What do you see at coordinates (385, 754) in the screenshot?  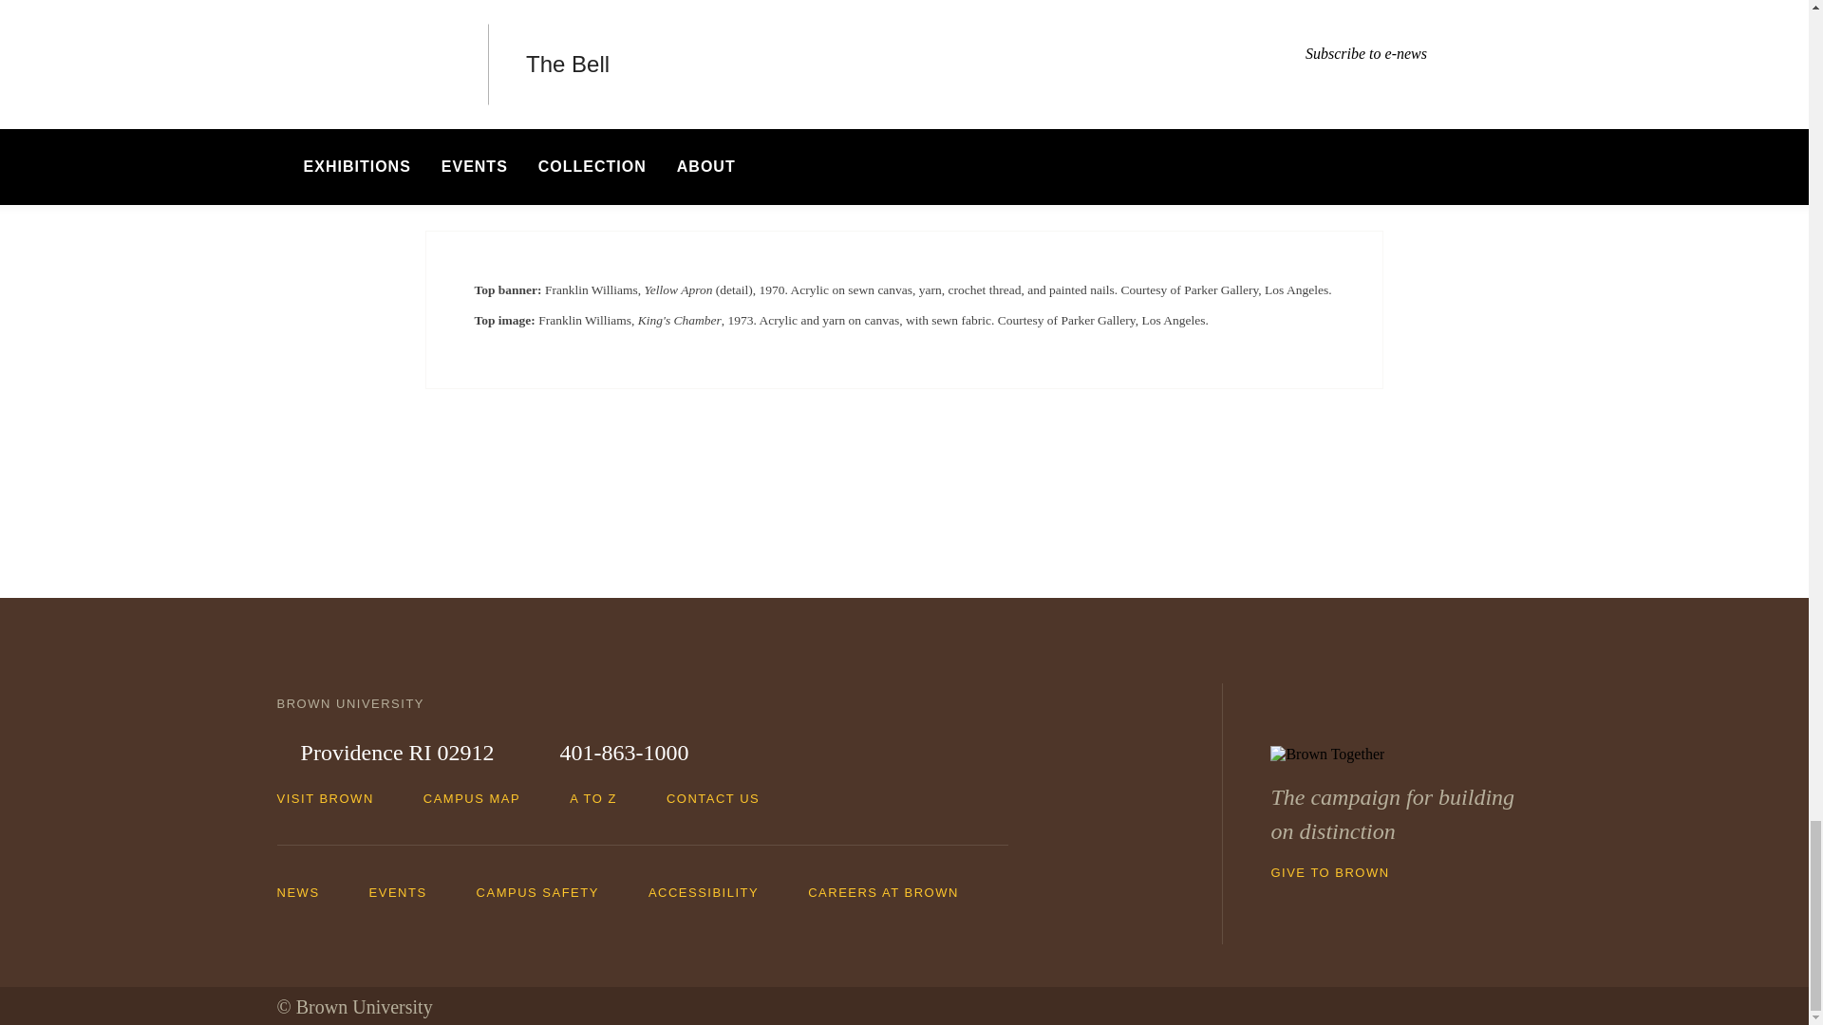 I see `Providence RI 02912` at bounding box center [385, 754].